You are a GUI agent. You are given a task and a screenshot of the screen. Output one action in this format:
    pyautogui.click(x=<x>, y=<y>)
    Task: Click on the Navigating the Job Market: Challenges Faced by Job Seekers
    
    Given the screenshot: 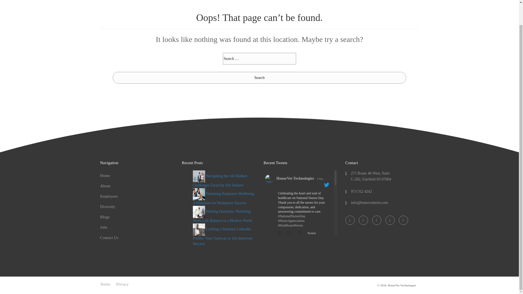 What is the action you would take?
    pyautogui.click(x=220, y=180)
    